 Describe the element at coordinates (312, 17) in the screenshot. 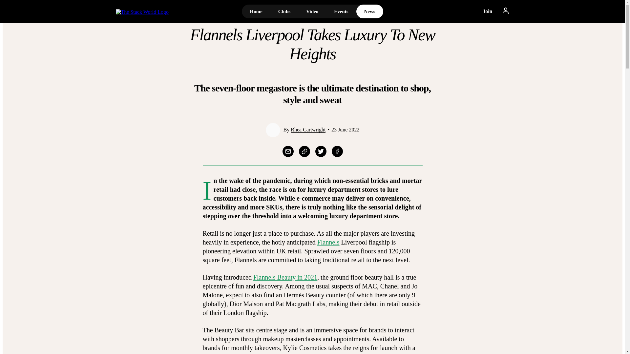

I see `BUSINESS` at that location.